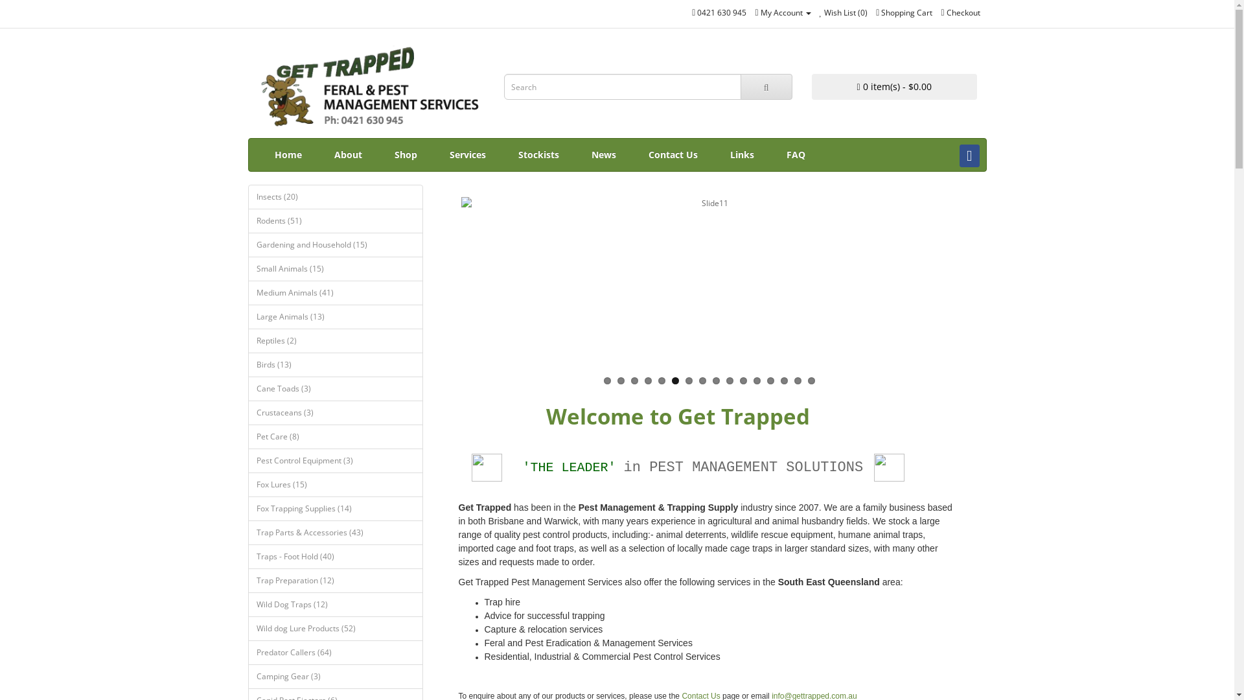 Image resolution: width=1244 pixels, height=700 pixels. I want to click on 0 item(s) - $0.00, so click(894, 87).